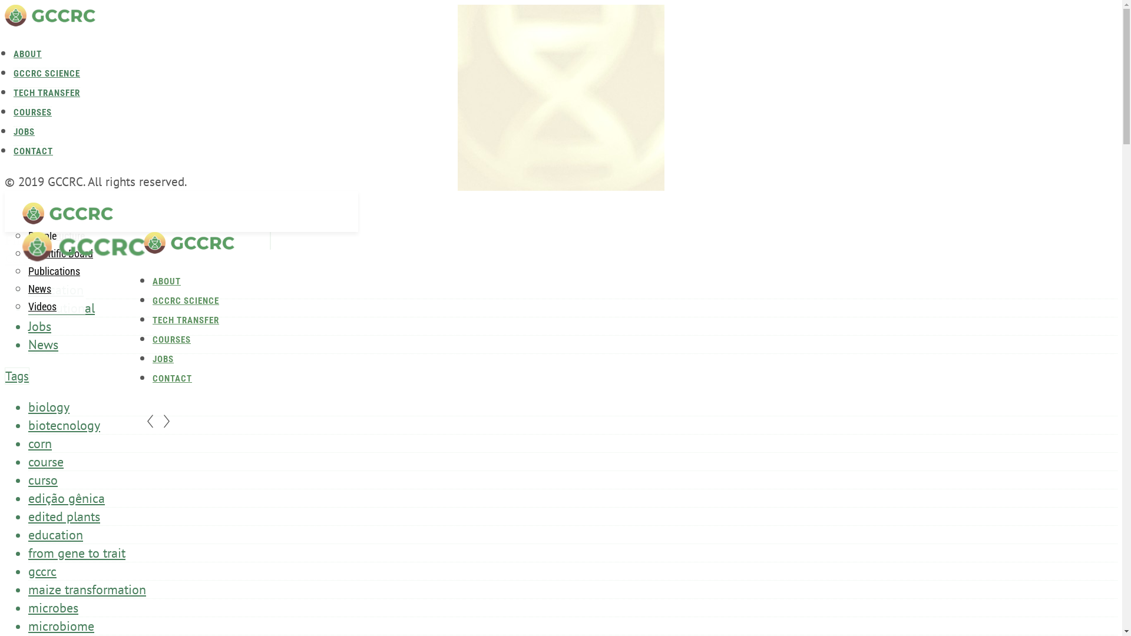  I want to click on from gene to trait, so click(77, 553).